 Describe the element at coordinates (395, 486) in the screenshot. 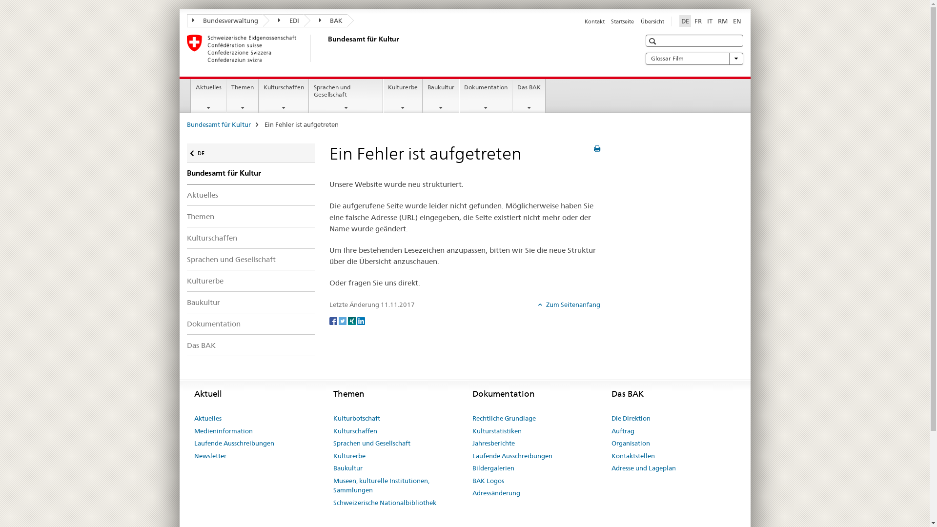

I see `Museen, kulturelle Institutionen, Sammlungen` at that location.